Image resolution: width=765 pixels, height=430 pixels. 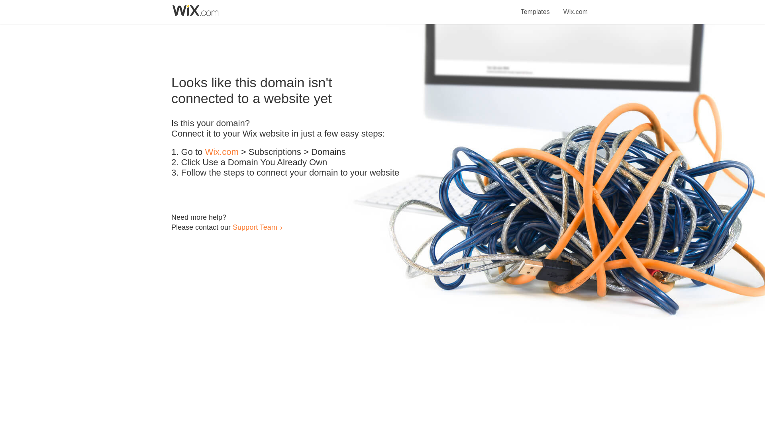 What do you see at coordinates (222, 152) in the screenshot?
I see `Wix.com` at bounding box center [222, 152].